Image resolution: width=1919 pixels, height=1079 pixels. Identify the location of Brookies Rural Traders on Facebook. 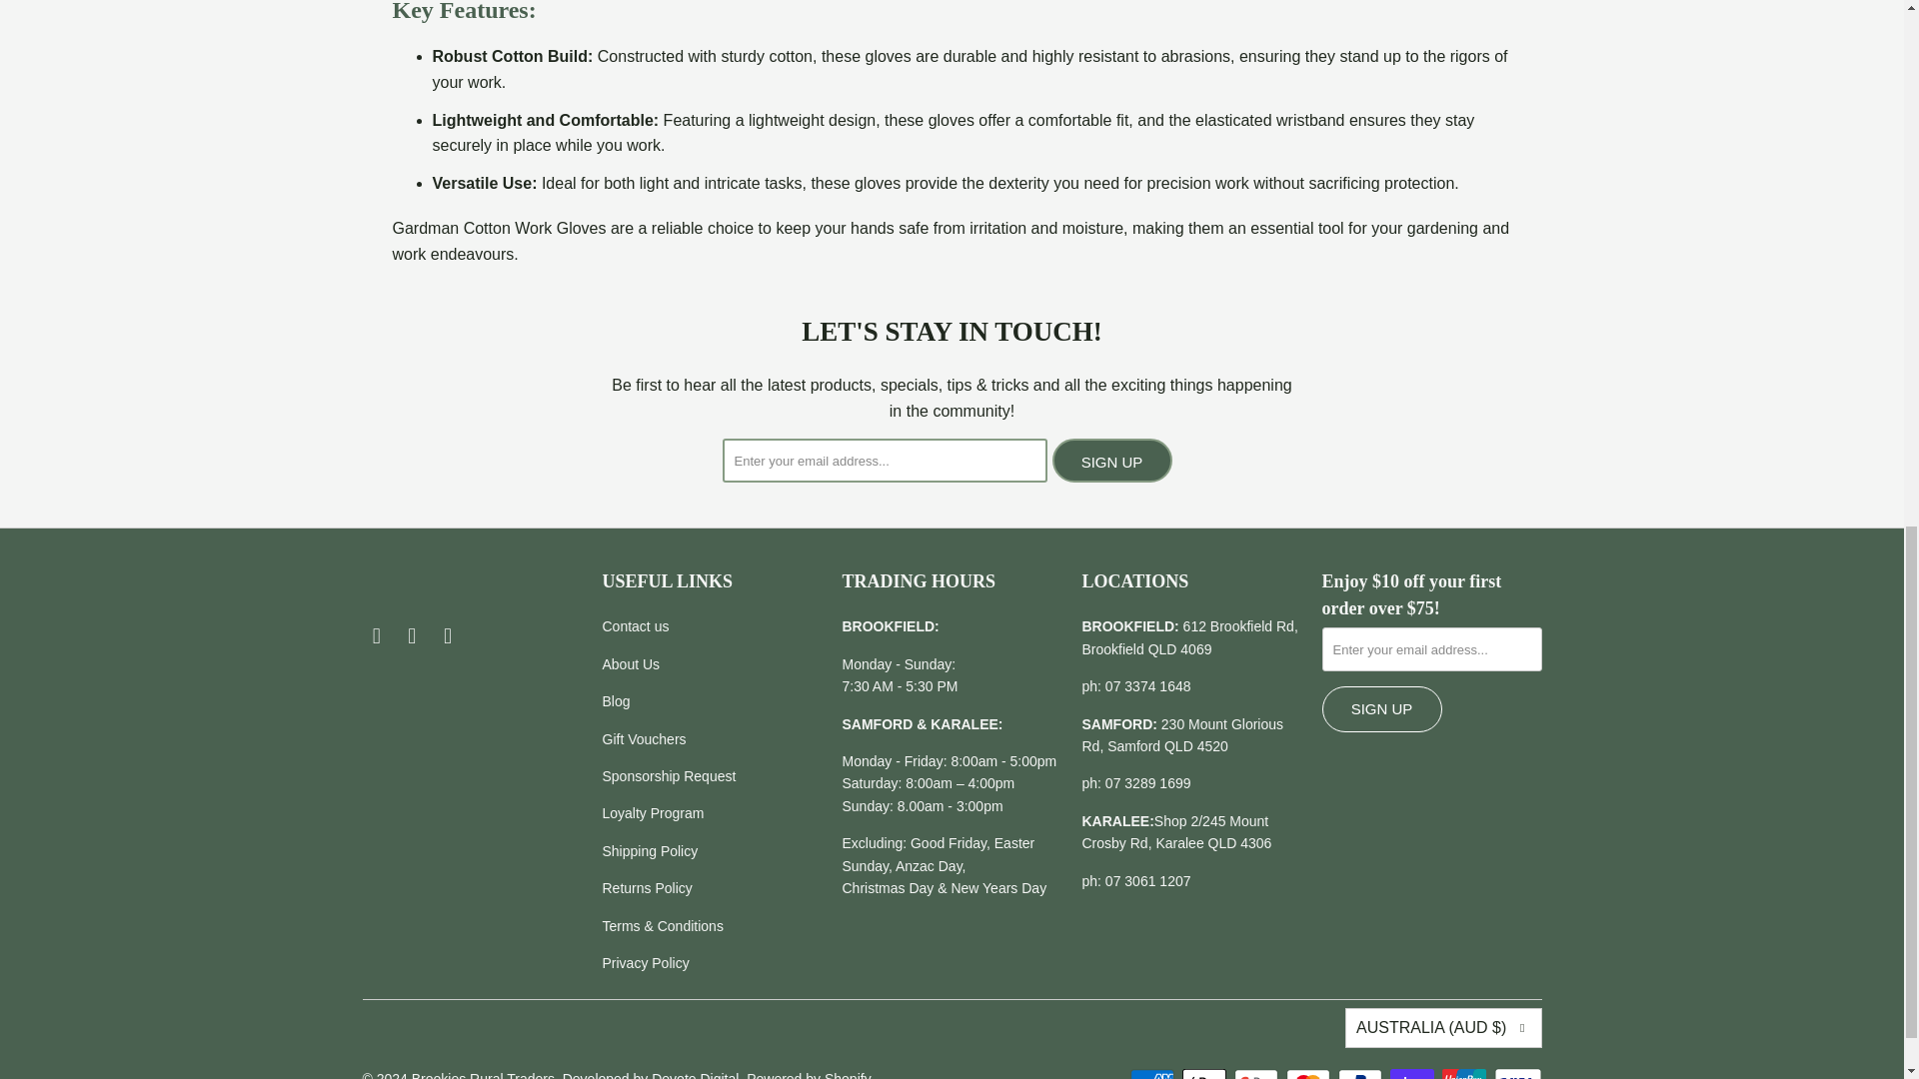
(376, 636).